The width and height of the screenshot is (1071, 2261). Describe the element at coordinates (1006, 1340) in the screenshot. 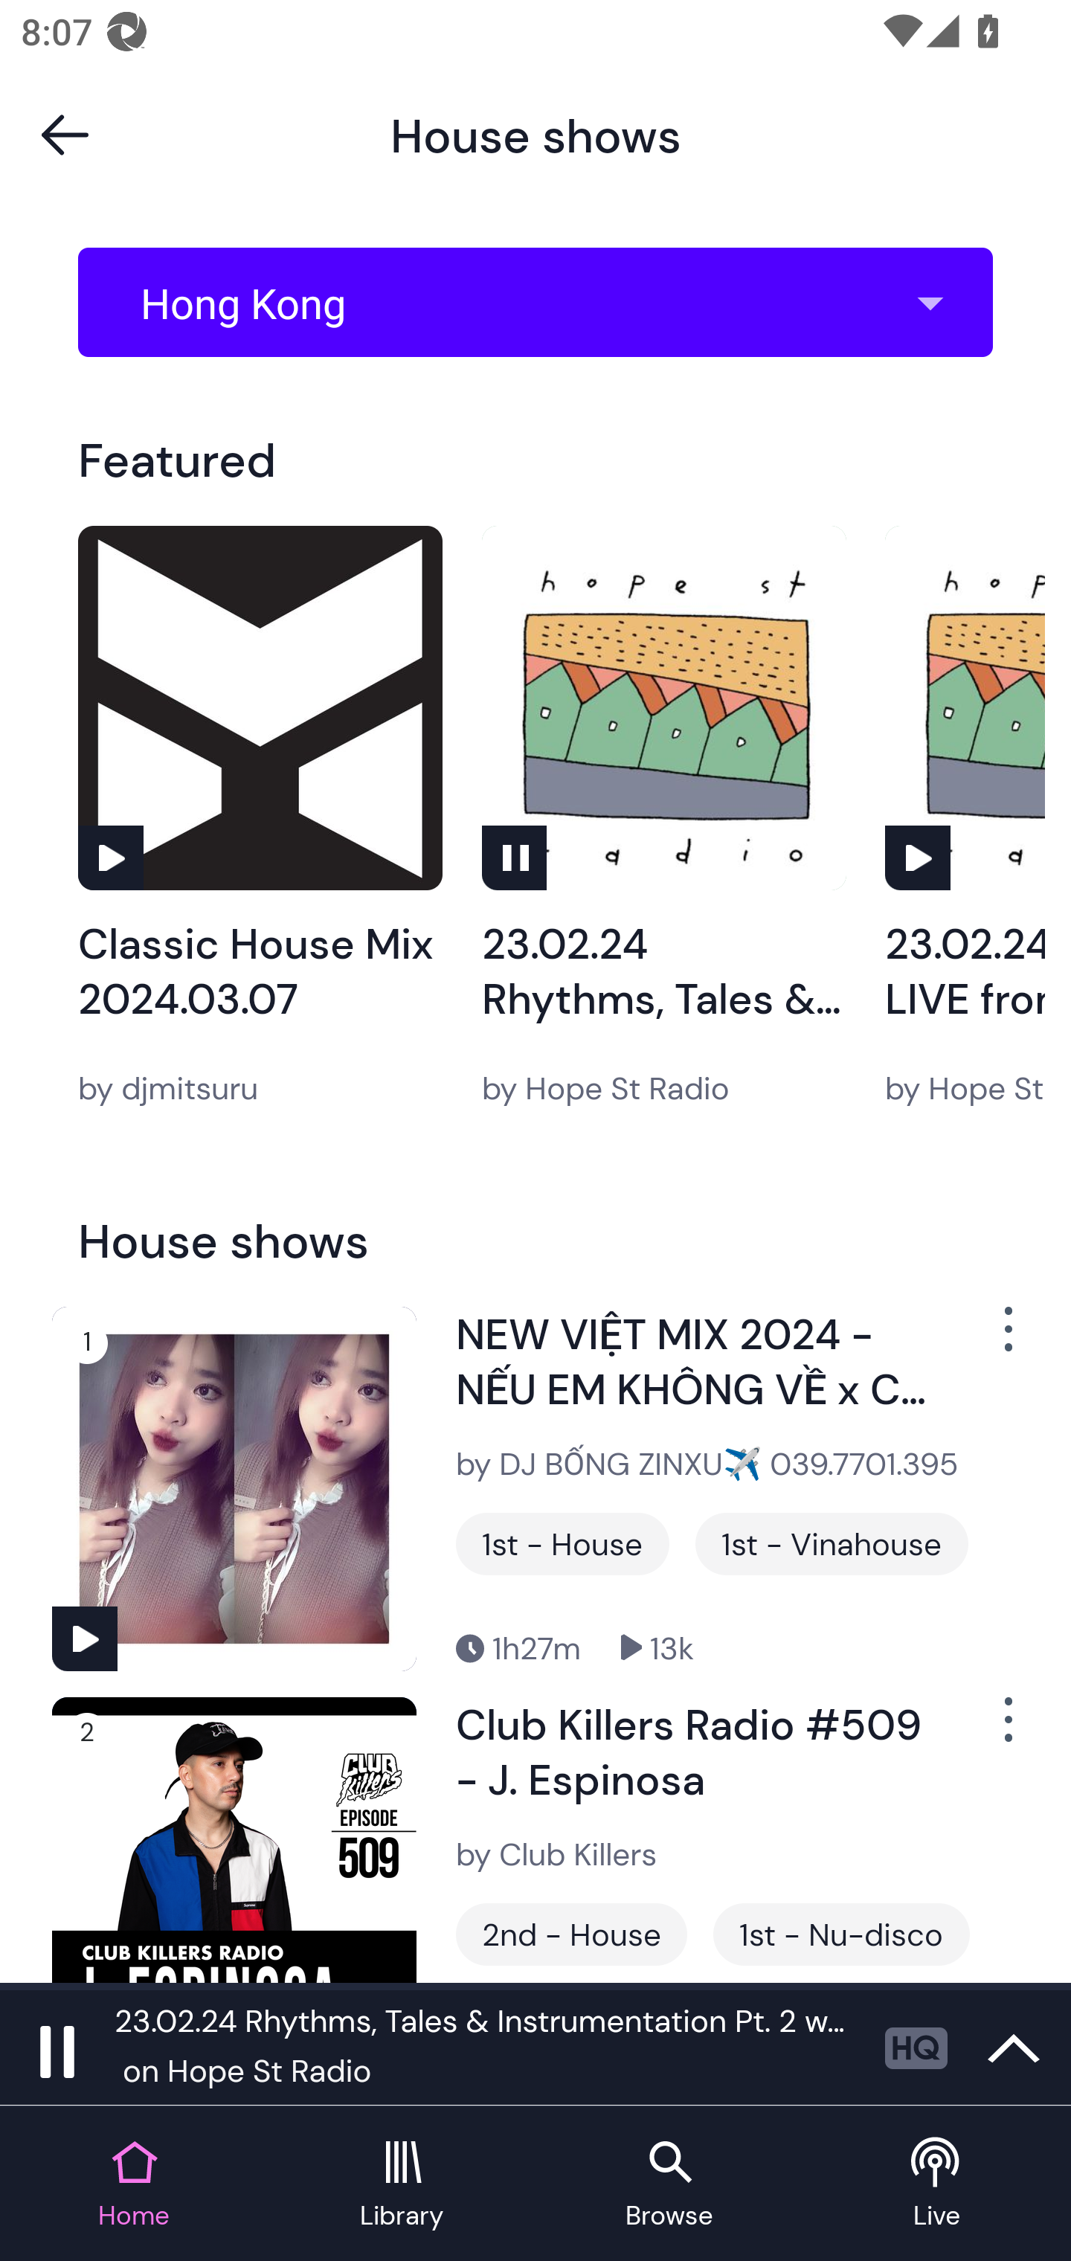

I see `Show Options Menu Button` at that location.